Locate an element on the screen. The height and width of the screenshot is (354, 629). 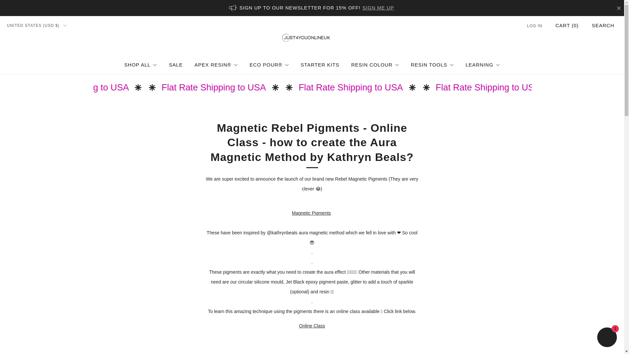
SHOP ALL is located at coordinates (140, 64).